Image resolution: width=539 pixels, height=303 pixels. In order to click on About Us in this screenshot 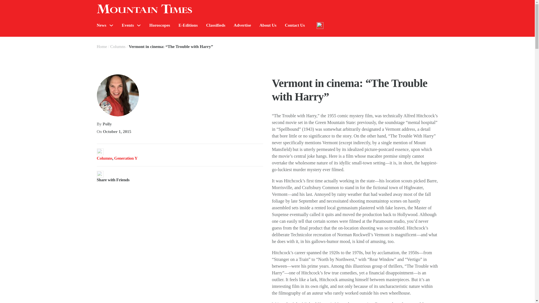, I will do `click(268, 25)`.